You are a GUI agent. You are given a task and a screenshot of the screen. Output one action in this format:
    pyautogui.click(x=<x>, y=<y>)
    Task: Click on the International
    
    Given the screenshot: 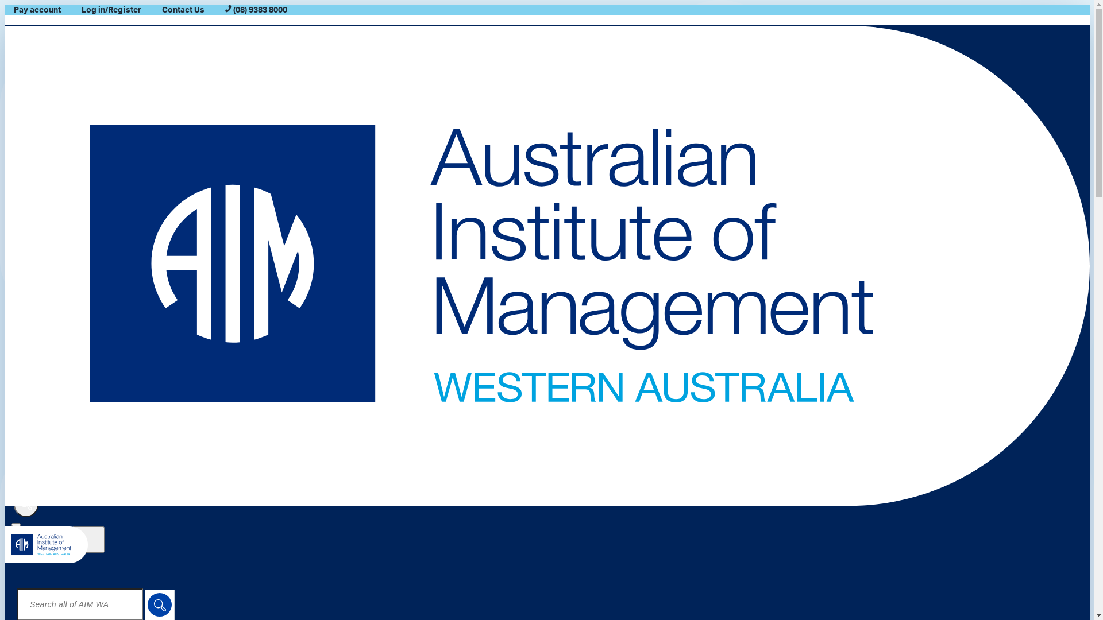 What is the action you would take?
    pyautogui.click(x=570, y=233)
    